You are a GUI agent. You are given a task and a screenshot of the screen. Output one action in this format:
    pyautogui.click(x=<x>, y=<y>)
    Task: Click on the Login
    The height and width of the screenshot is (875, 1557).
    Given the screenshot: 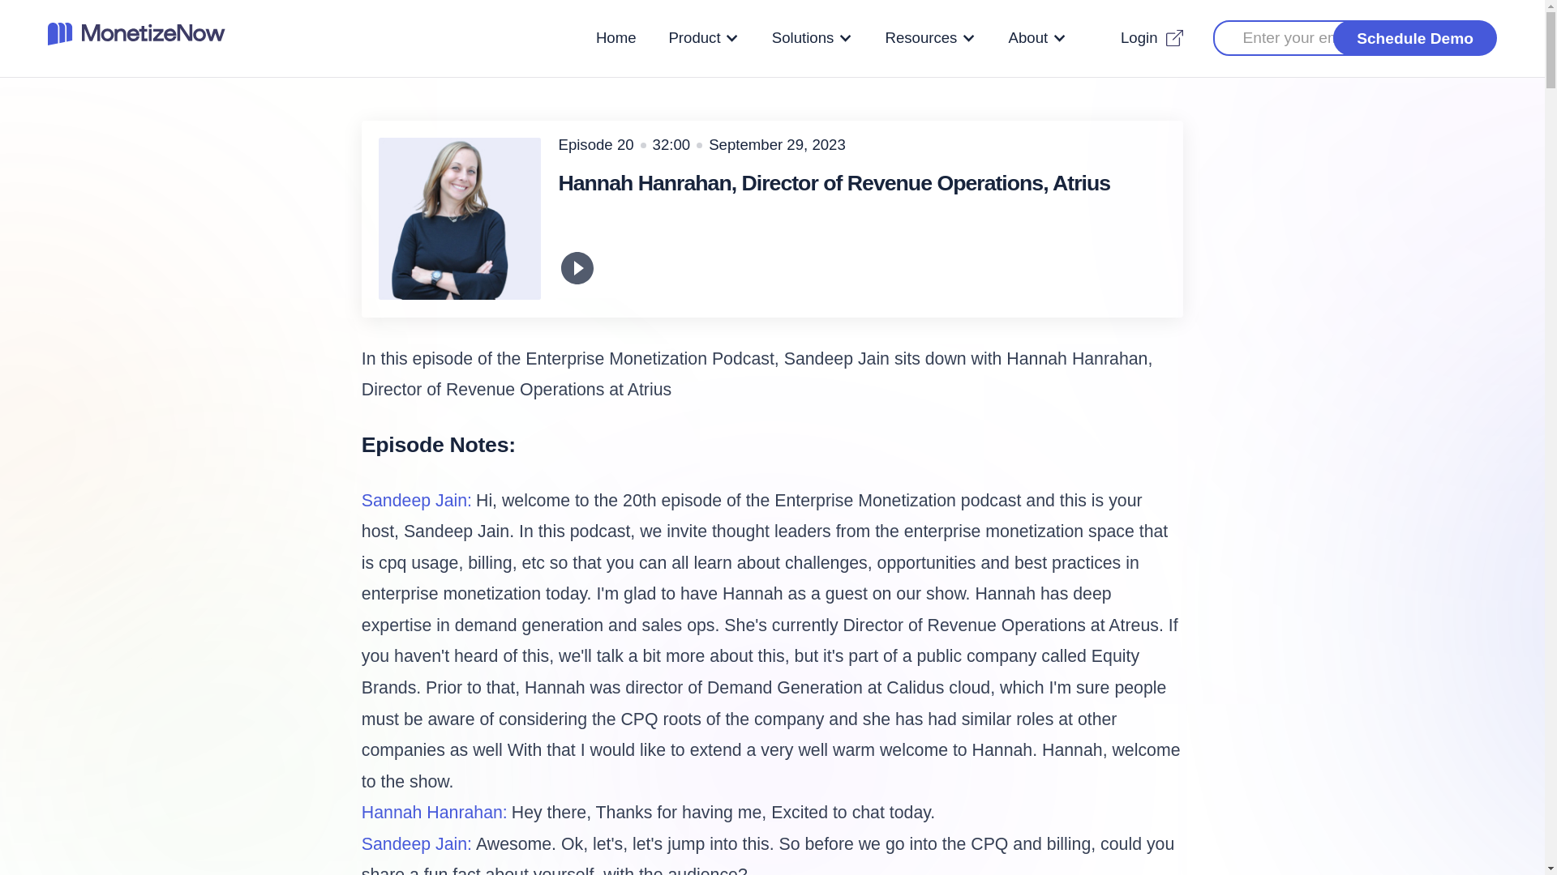 What is the action you would take?
    pyautogui.click(x=1152, y=37)
    